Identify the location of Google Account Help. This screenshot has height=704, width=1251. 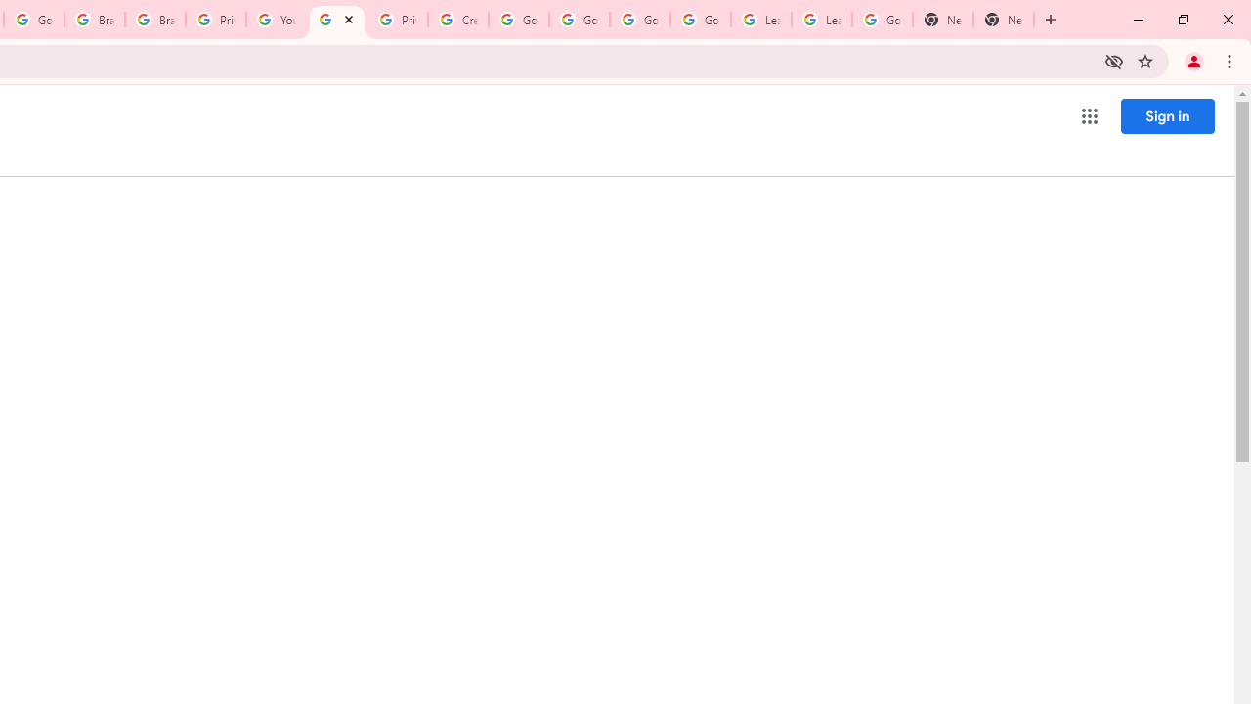
(700, 20).